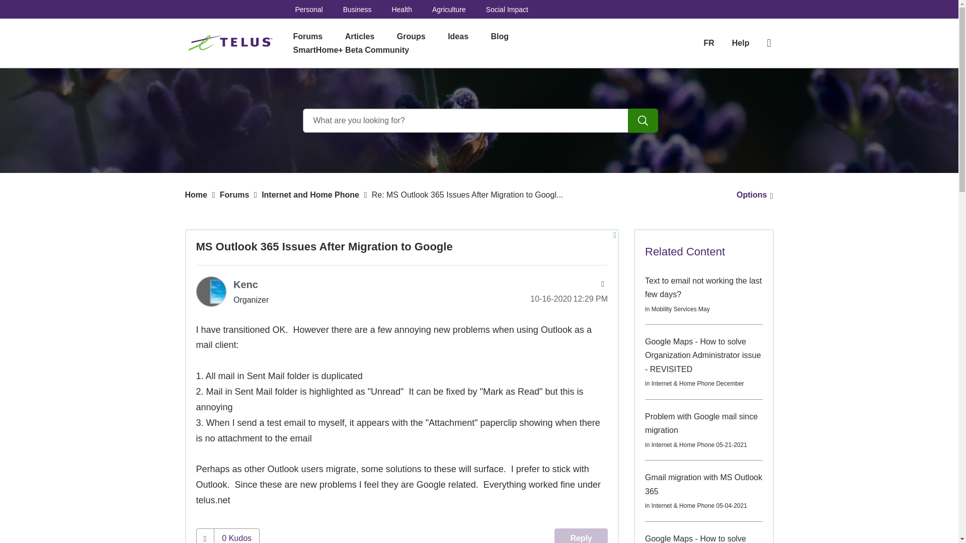  What do you see at coordinates (360, 36) in the screenshot?
I see `Articles` at bounding box center [360, 36].